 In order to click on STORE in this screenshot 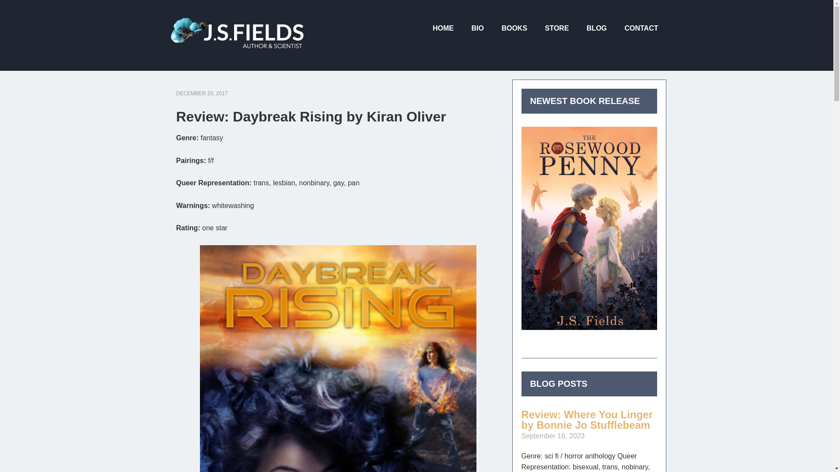, I will do `click(557, 29)`.